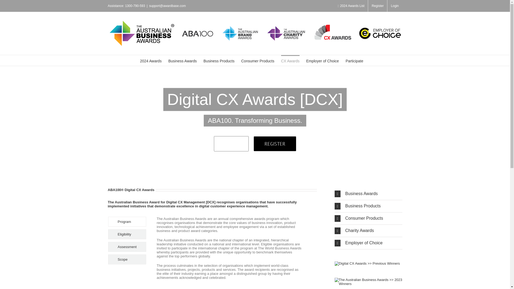 Image resolution: width=514 pixels, height=289 pixels. I want to click on :: 2024 Awards List, so click(351, 6).